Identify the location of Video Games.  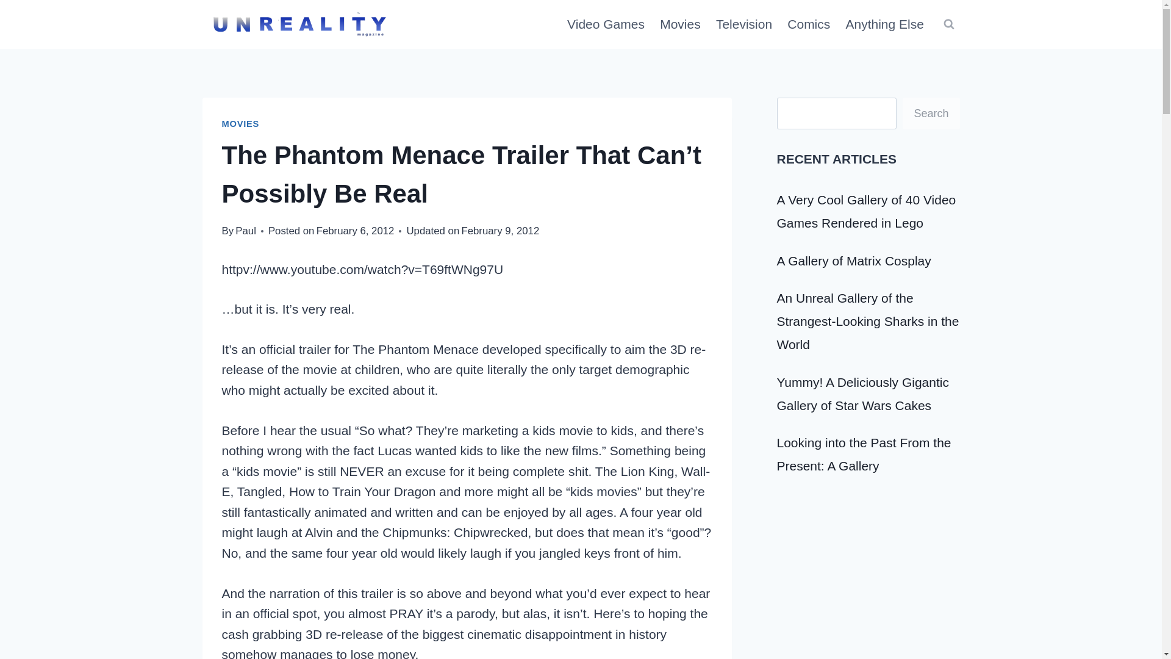
(606, 24).